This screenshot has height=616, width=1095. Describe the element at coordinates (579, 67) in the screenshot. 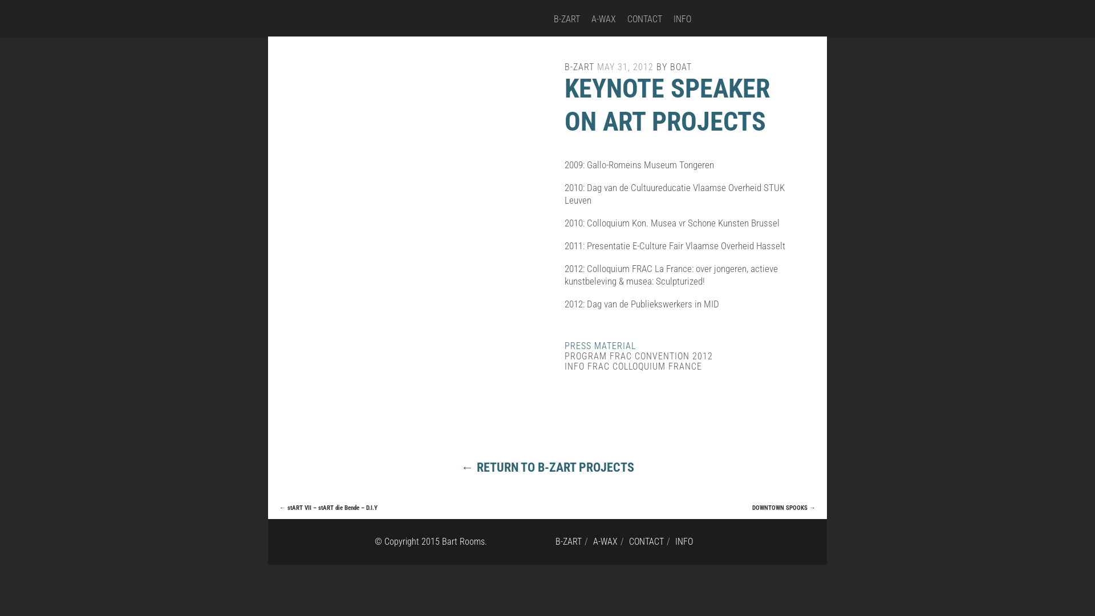

I see `B-ZART` at that location.